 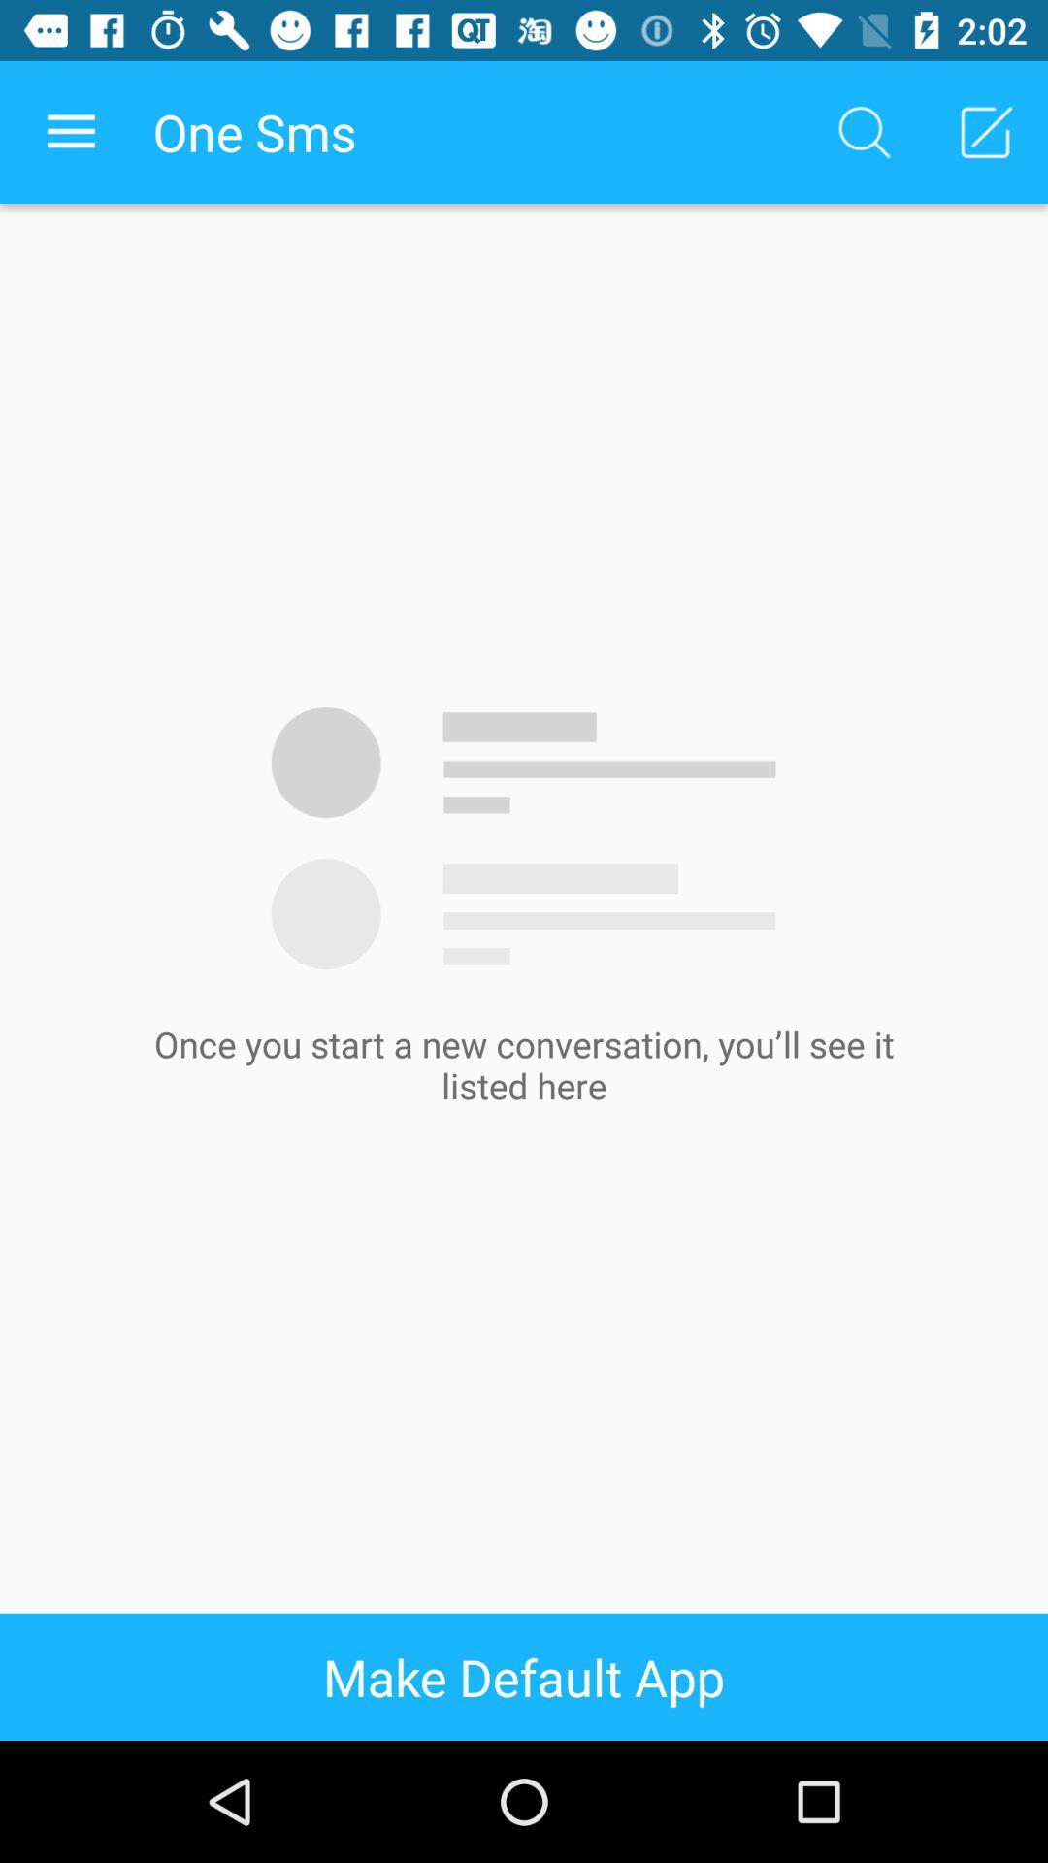 I want to click on turn on app next to one sms item, so click(x=71, y=132).